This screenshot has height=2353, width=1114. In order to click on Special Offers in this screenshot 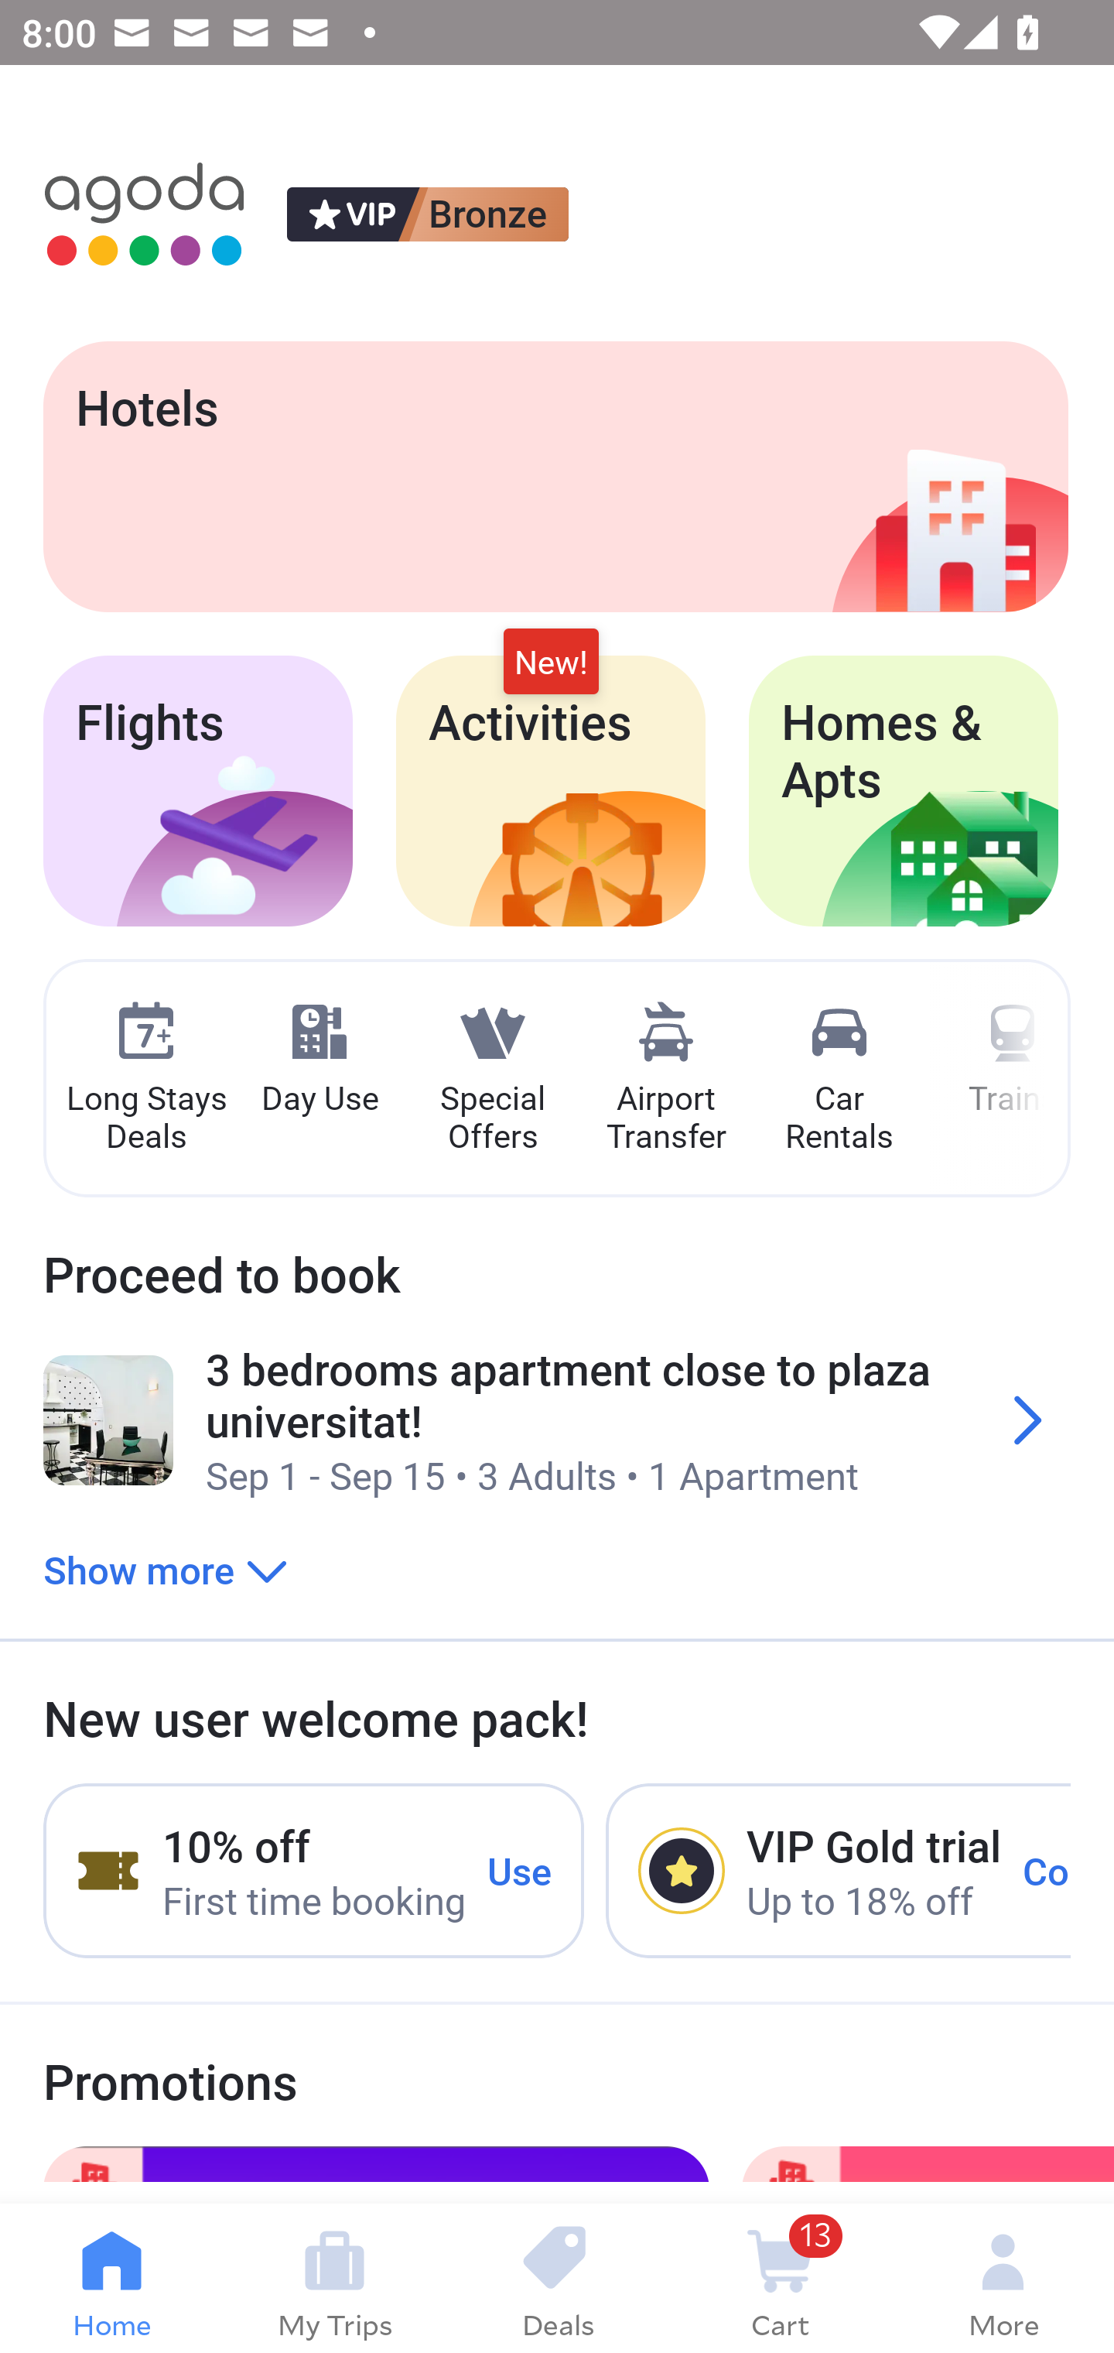, I will do `click(492, 1079)`.